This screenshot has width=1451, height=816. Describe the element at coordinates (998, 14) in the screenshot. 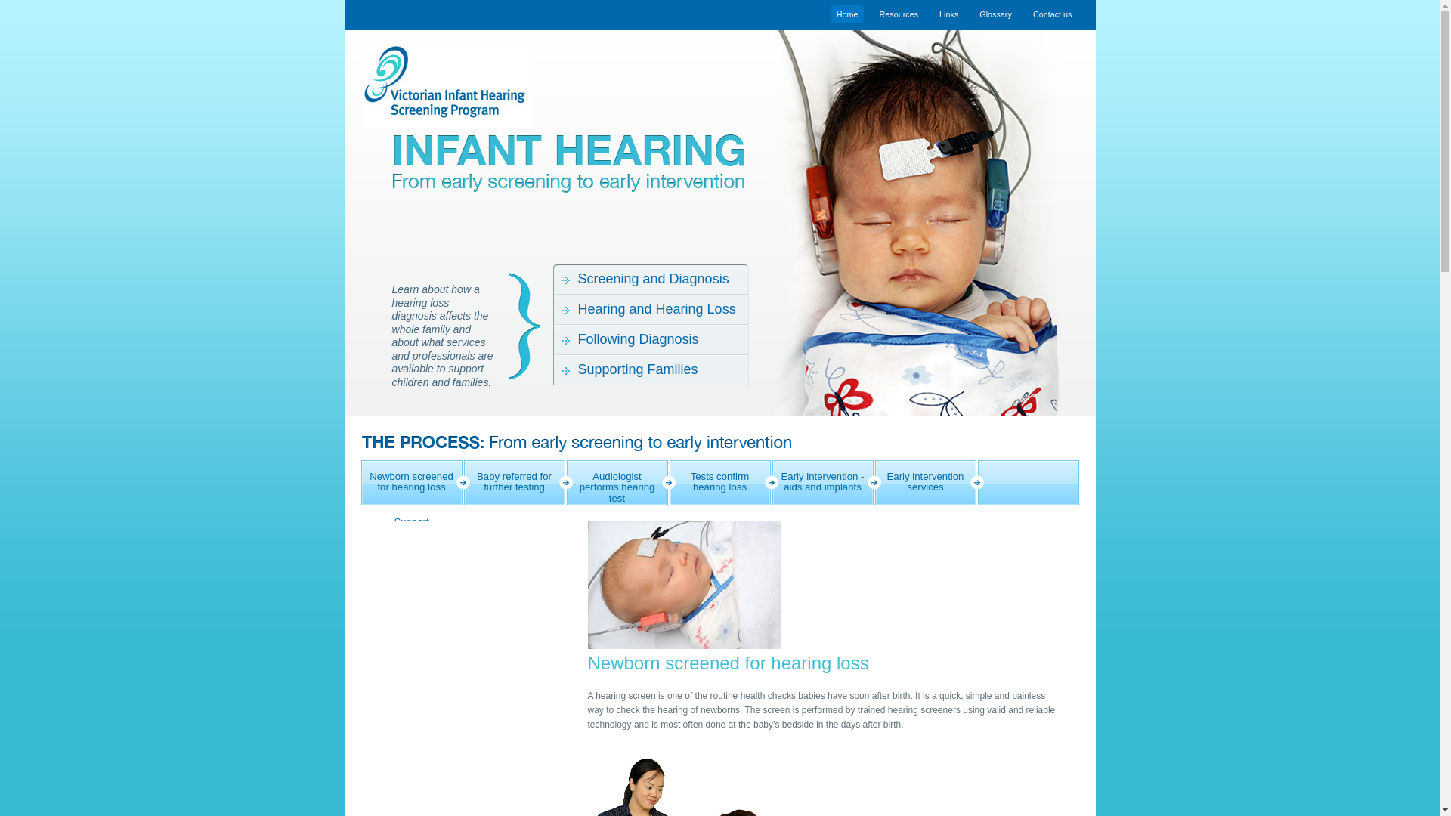

I see `Glossary` at that location.